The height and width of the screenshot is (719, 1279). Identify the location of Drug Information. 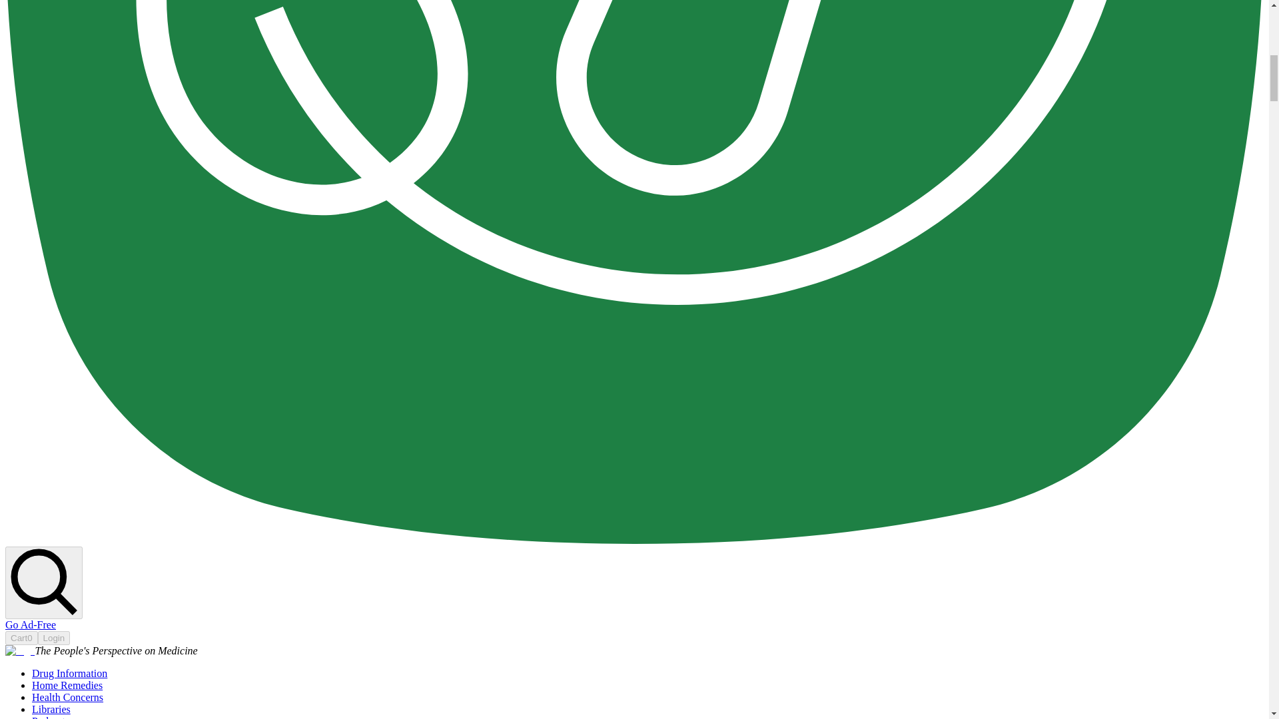
(69, 673).